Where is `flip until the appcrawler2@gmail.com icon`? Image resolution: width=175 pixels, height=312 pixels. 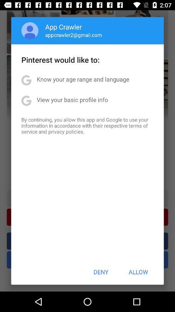
flip until the appcrawler2@gmail.com icon is located at coordinates (73, 35).